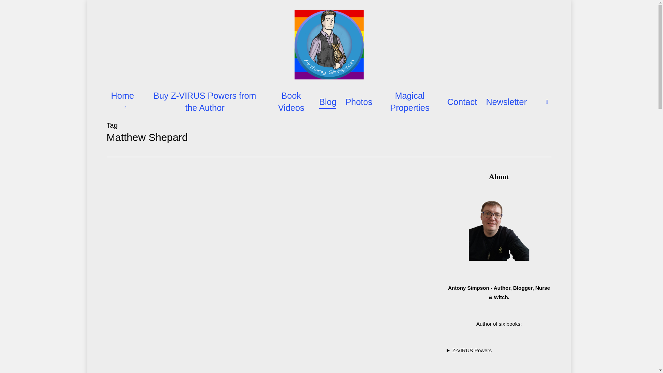 Image resolution: width=663 pixels, height=373 pixels. Describe the element at coordinates (506, 102) in the screenshot. I see `Newsletter` at that location.